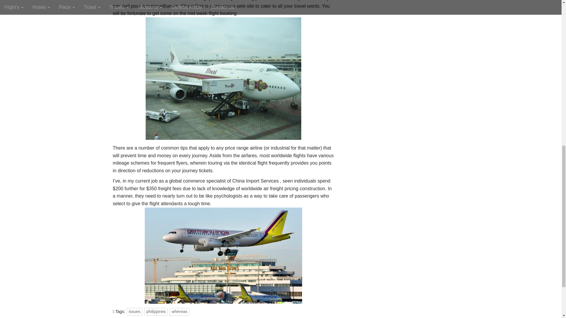  What do you see at coordinates (134, 312) in the screenshot?
I see `issues` at bounding box center [134, 312].